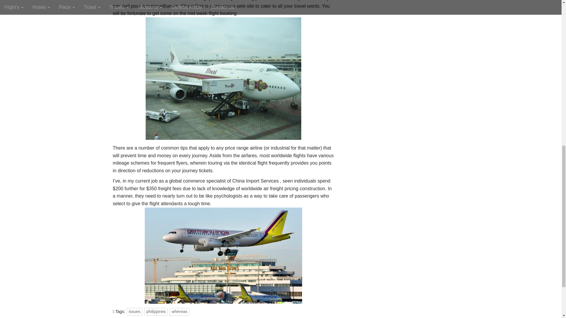  What do you see at coordinates (134, 312) in the screenshot?
I see `issues` at bounding box center [134, 312].